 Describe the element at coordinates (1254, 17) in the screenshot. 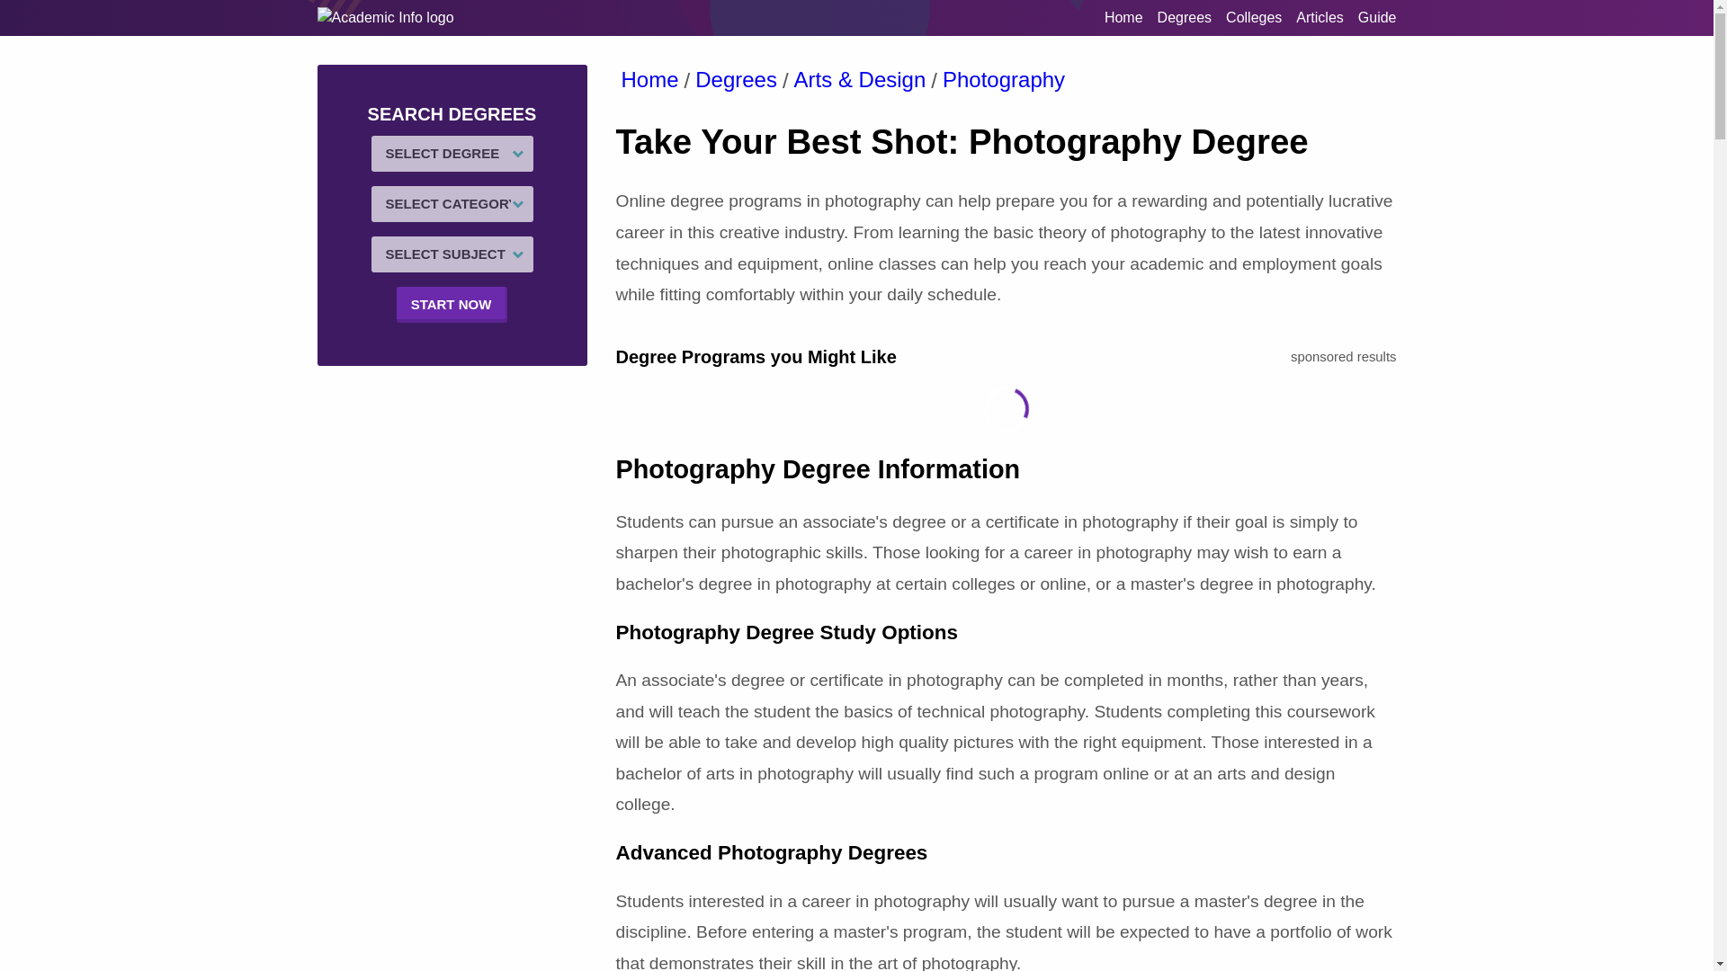

I see `Colleges` at that location.